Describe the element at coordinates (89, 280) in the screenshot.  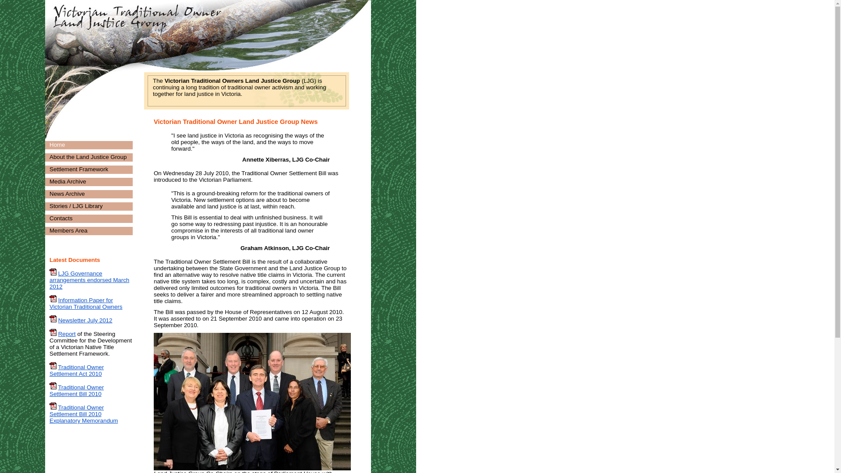
I see `LJG Governance arrangements endorsed March 2012` at that location.